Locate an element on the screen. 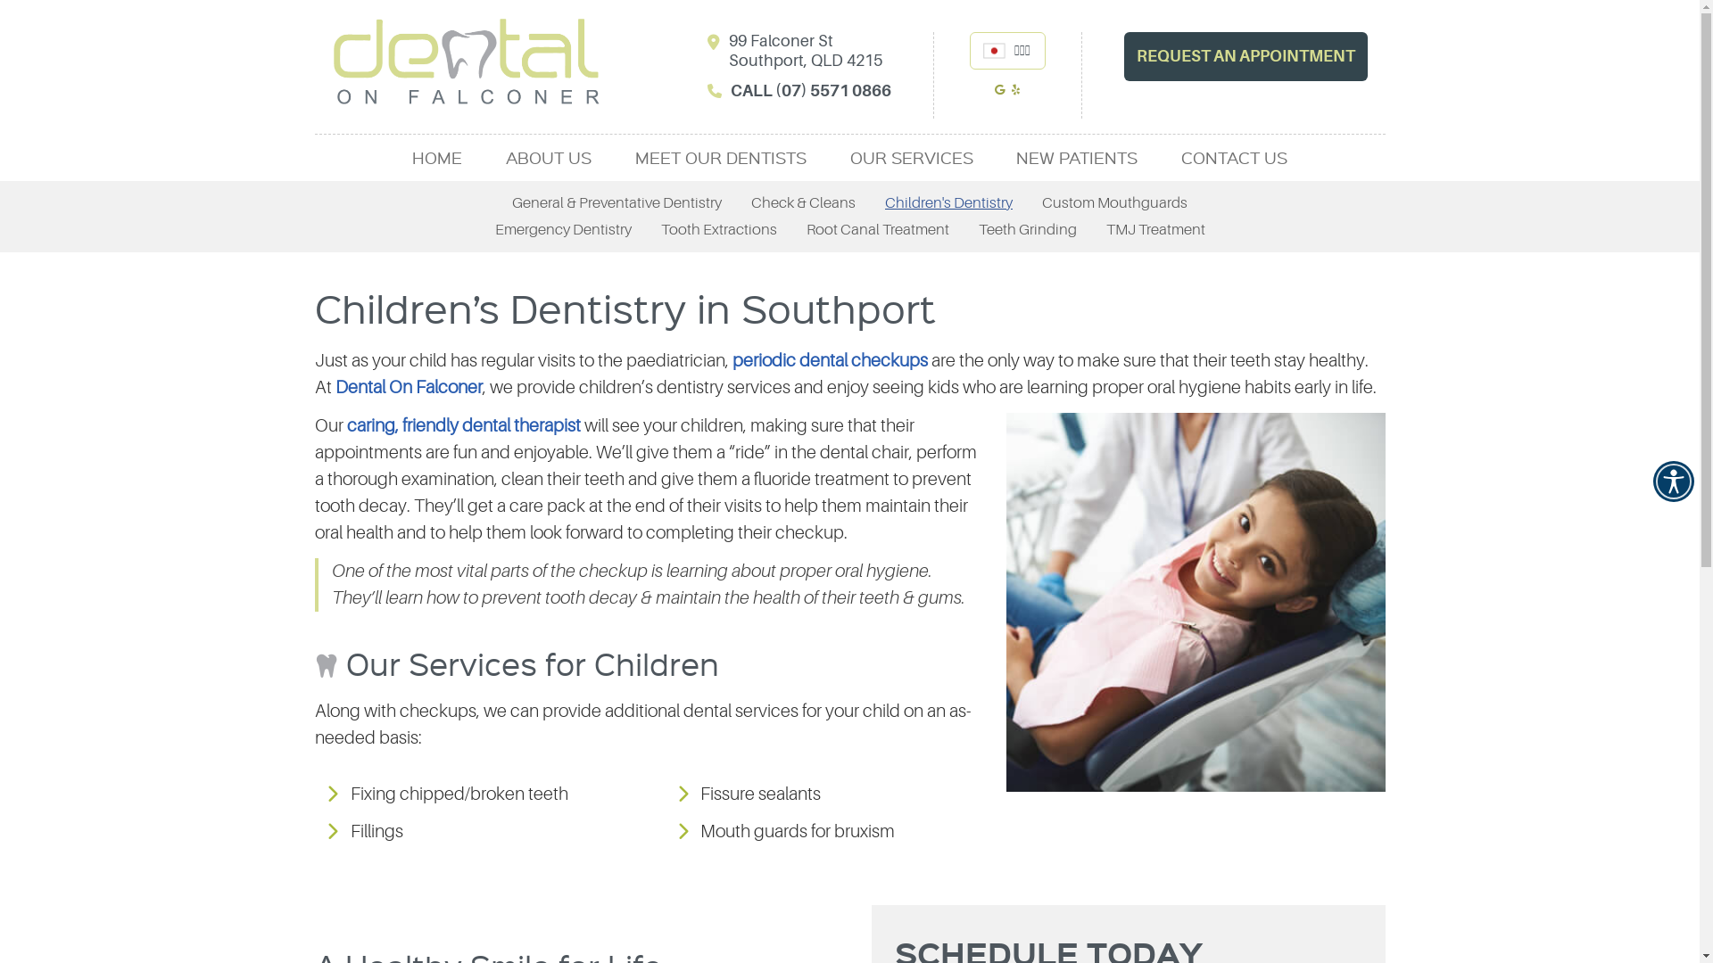 The height and width of the screenshot is (963, 1713). OUR SERVICES is located at coordinates (912, 158).